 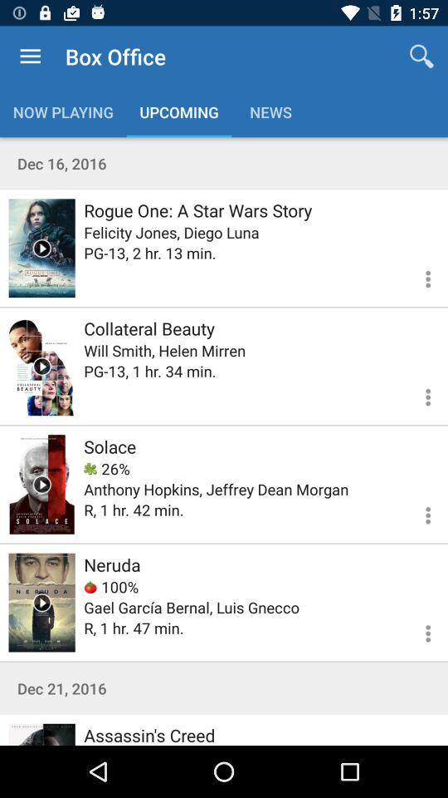 What do you see at coordinates (41, 735) in the screenshot?
I see `select movie page` at bounding box center [41, 735].